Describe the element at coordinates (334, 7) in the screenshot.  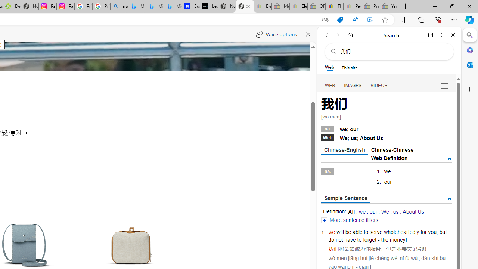
I see `Threats and offensive language policy | eBay` at that location.